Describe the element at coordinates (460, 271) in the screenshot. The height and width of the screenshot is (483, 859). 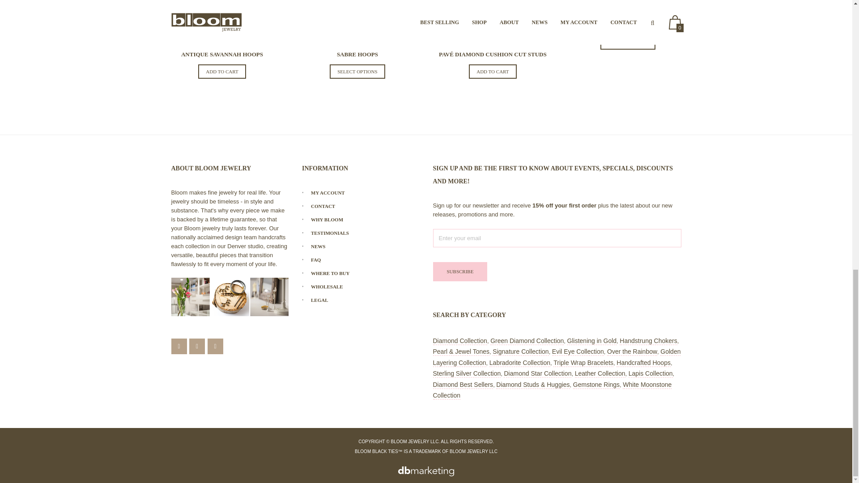
I see `SUBSCRIBE` at that location.